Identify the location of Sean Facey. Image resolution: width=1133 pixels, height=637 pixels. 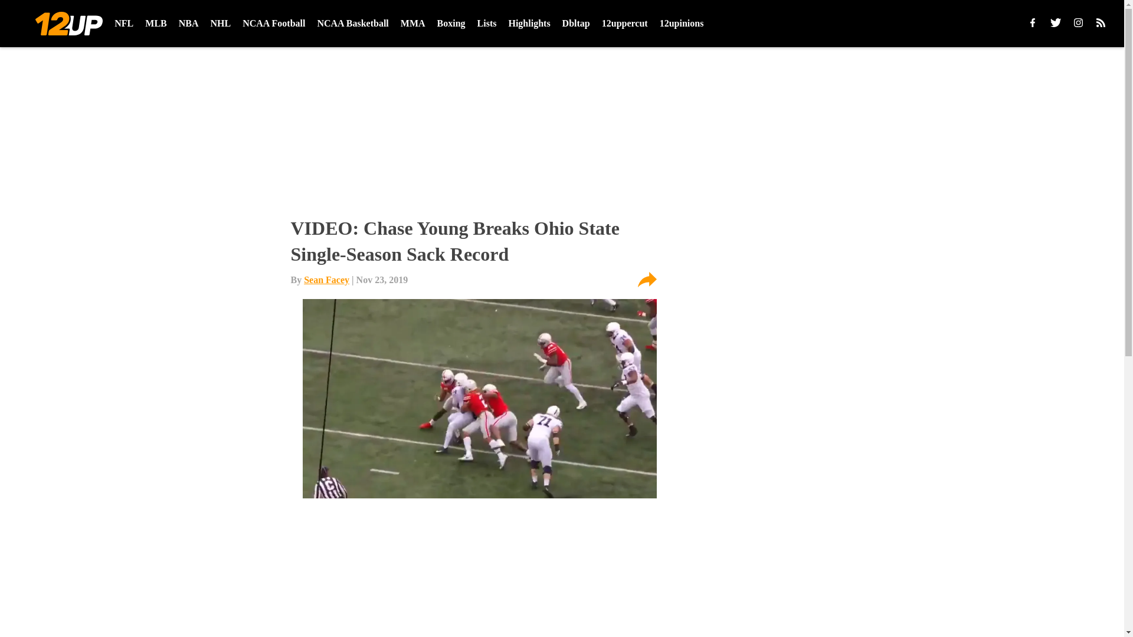
(326, 280).